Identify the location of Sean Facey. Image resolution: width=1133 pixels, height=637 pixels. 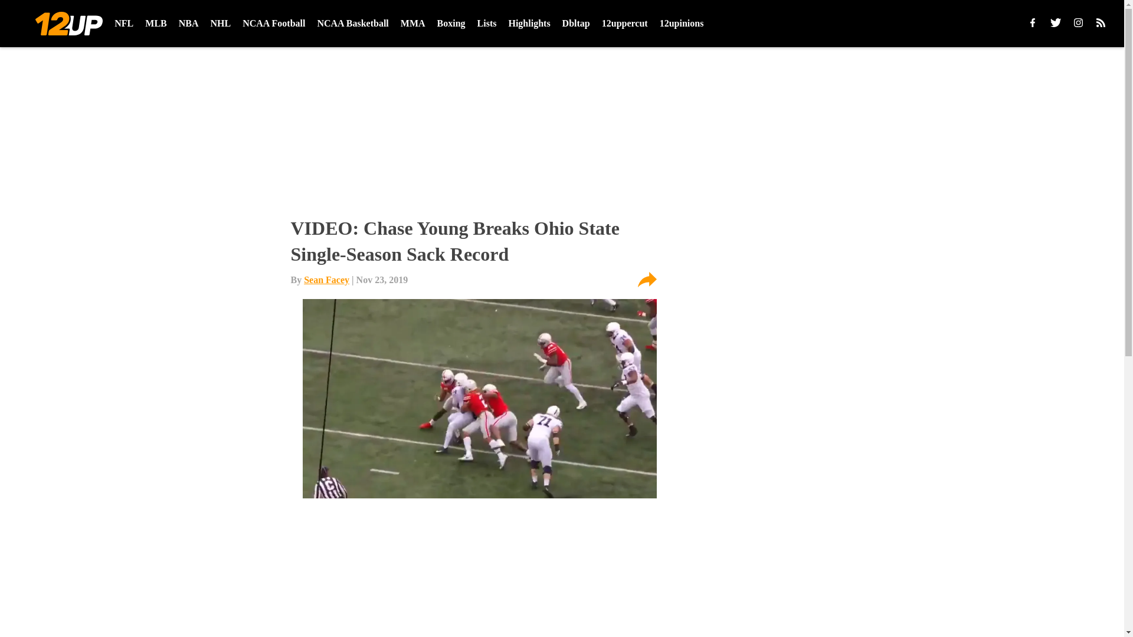
(326, 280).